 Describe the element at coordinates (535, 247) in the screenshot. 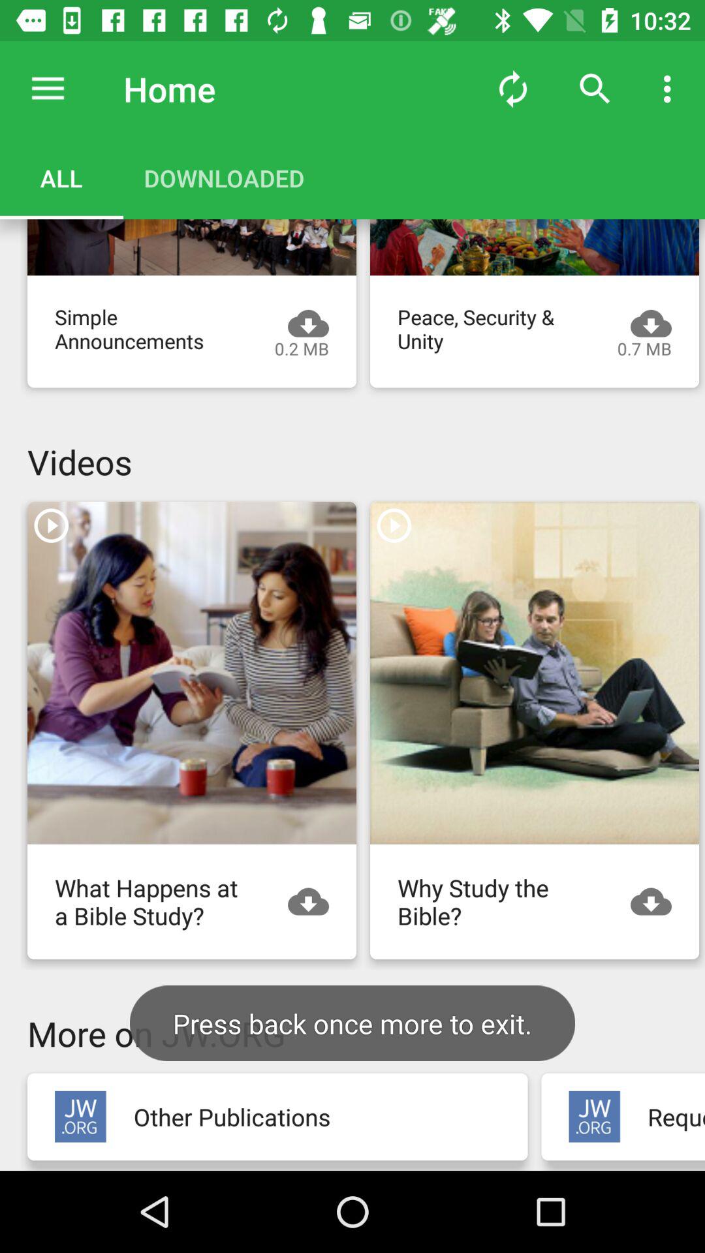

I see `download the video` at that location.